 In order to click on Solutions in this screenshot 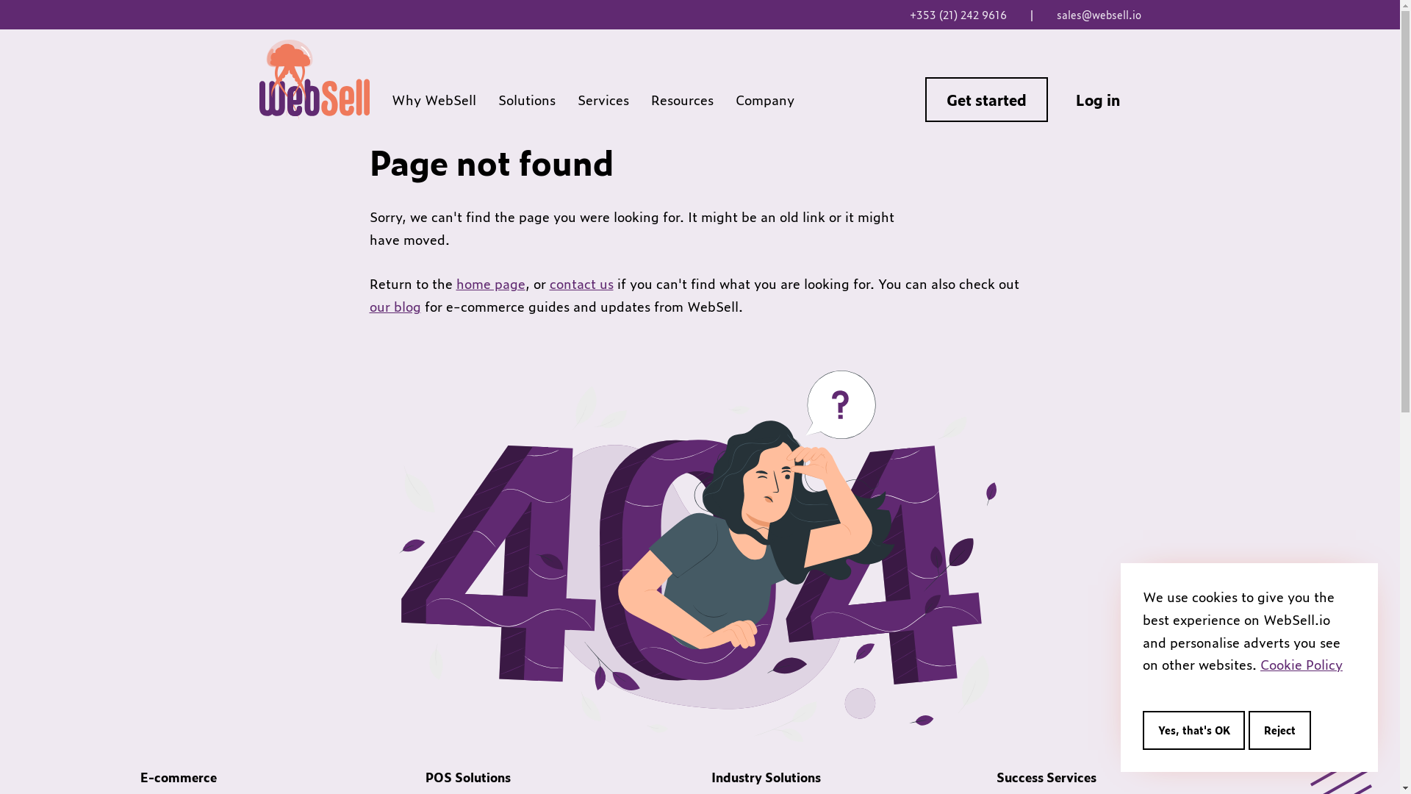, I will do `click(527, 99)`.